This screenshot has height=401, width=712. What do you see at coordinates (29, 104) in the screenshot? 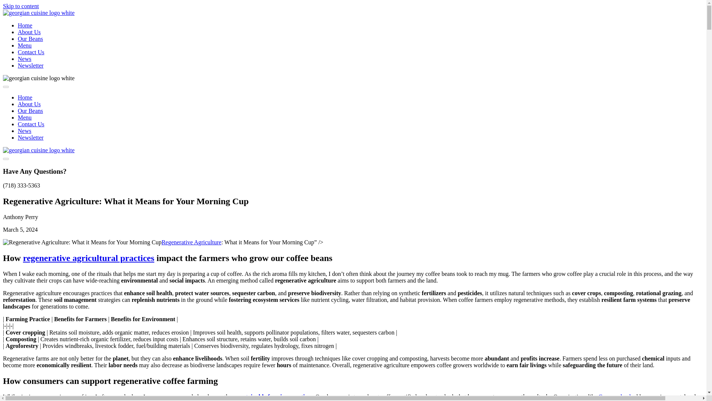
I see `About Us` at bounding box center [29, 104].